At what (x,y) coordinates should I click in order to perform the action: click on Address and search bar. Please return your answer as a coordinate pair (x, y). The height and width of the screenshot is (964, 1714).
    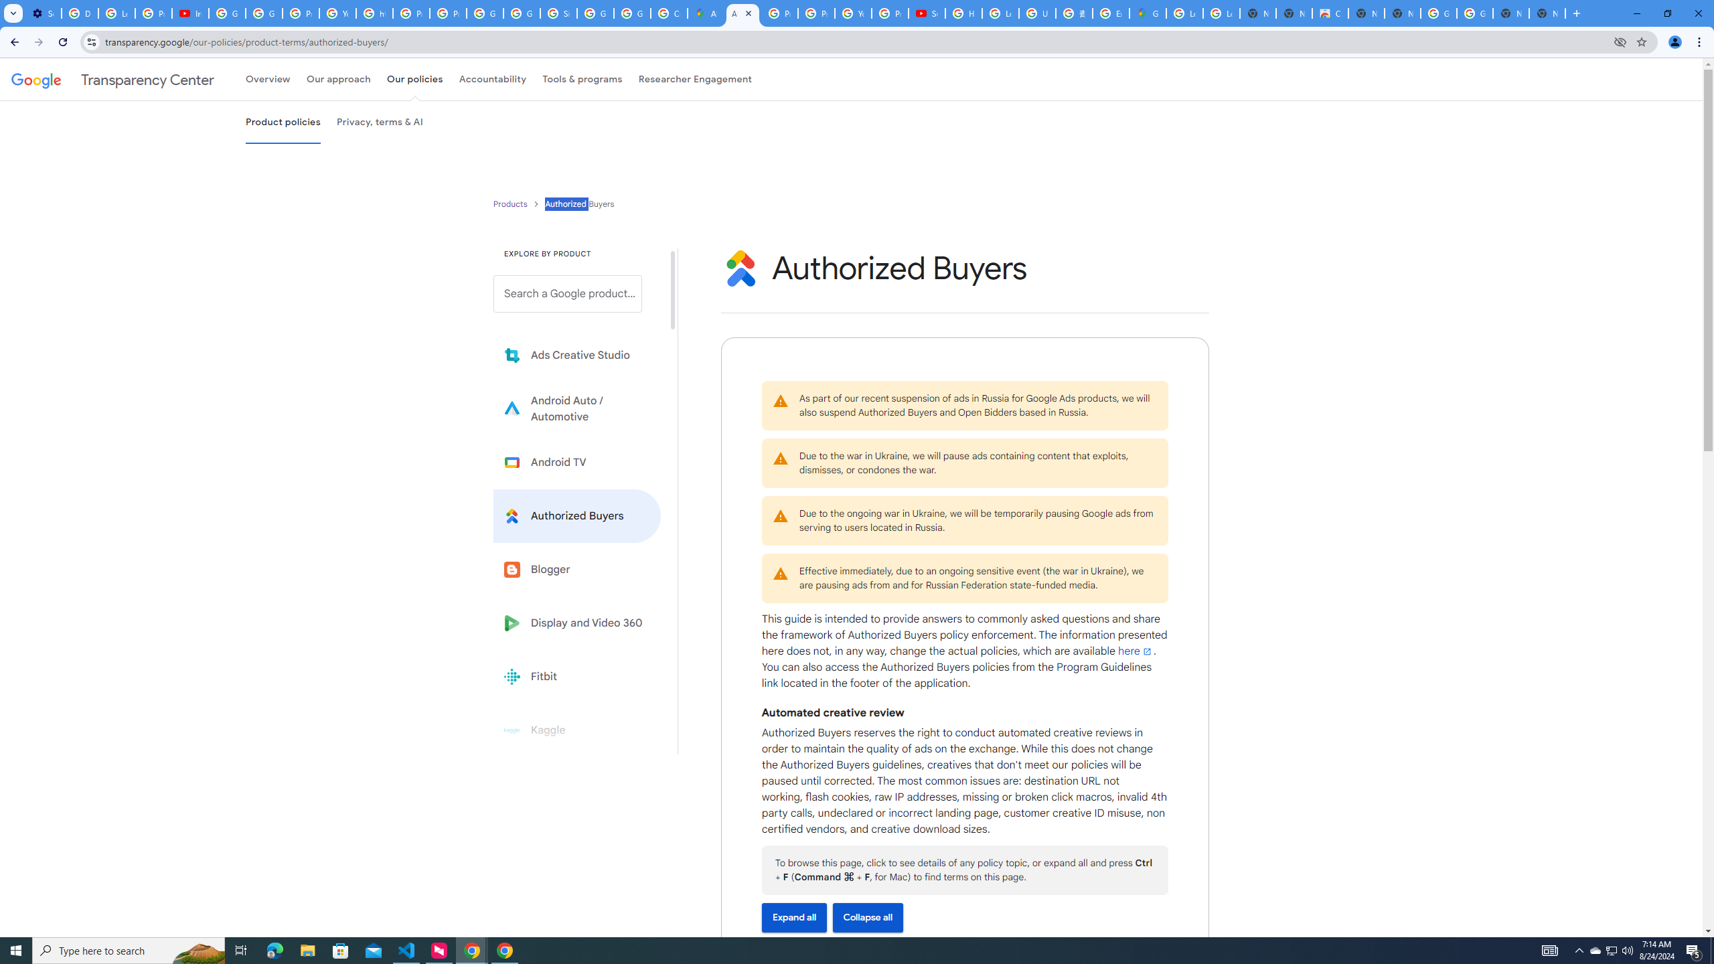
    Looking at the image, I should click on (856, 42).